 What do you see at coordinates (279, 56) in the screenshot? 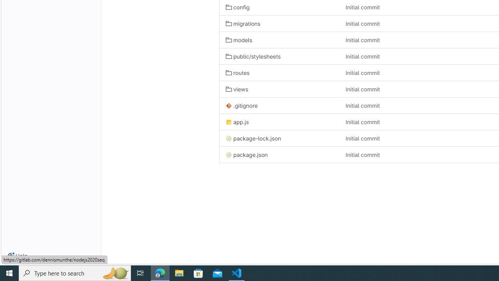
I see `public/stylesheets` at bounding box center [279, 56].